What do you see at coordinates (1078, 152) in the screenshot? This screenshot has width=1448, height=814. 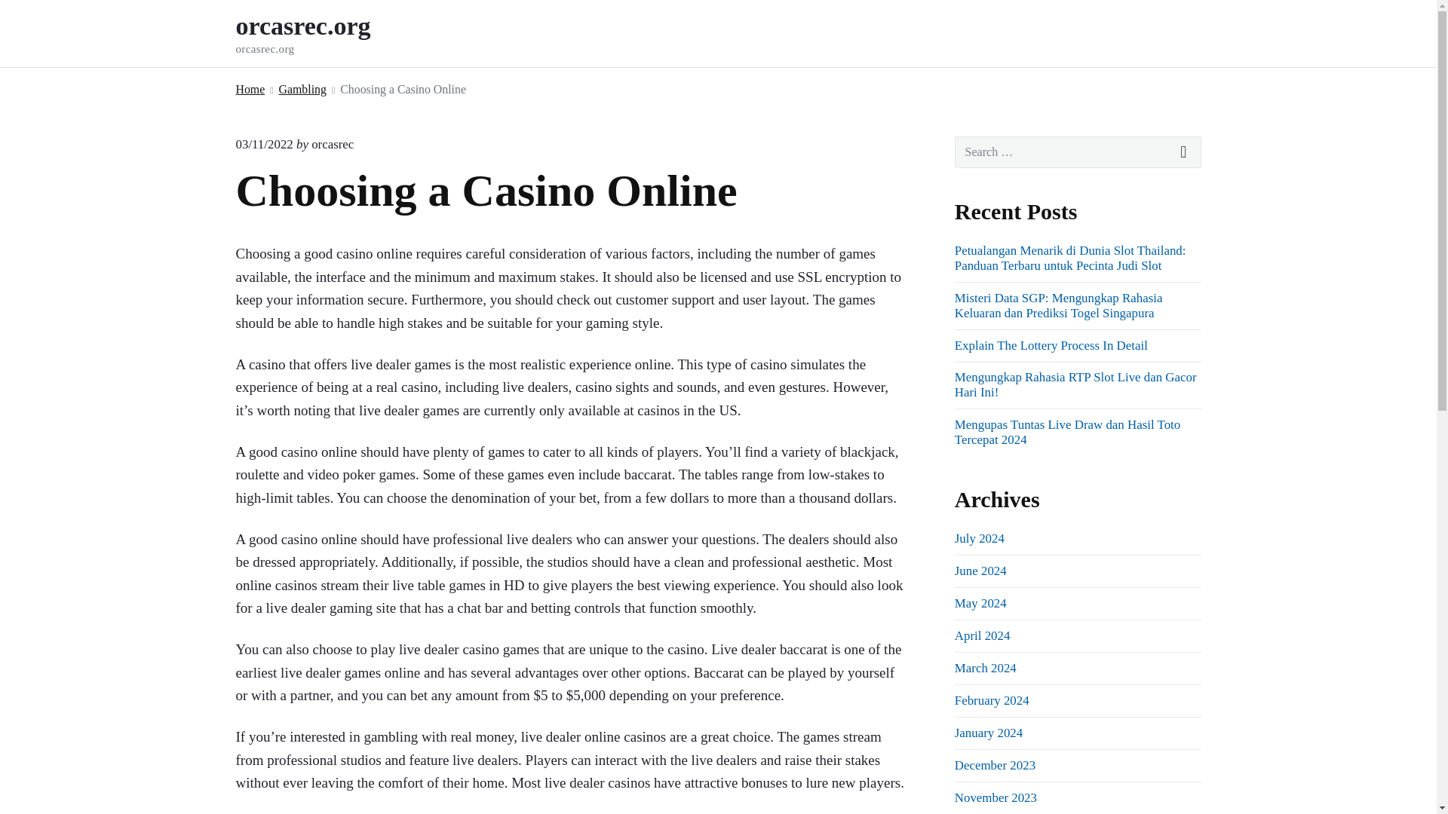 I see `Search for:` at bounding box center [1078, 152].